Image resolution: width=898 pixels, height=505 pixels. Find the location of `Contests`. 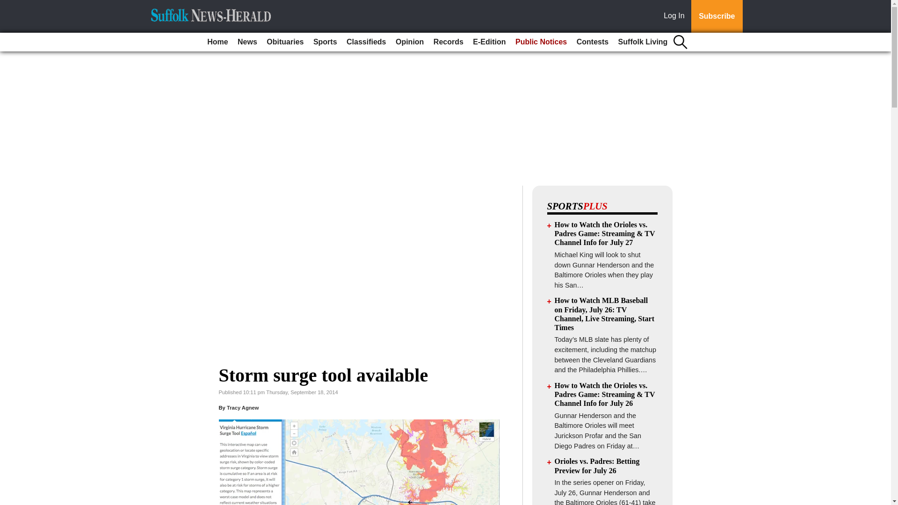

Contests is located at coordinates (592, 42).